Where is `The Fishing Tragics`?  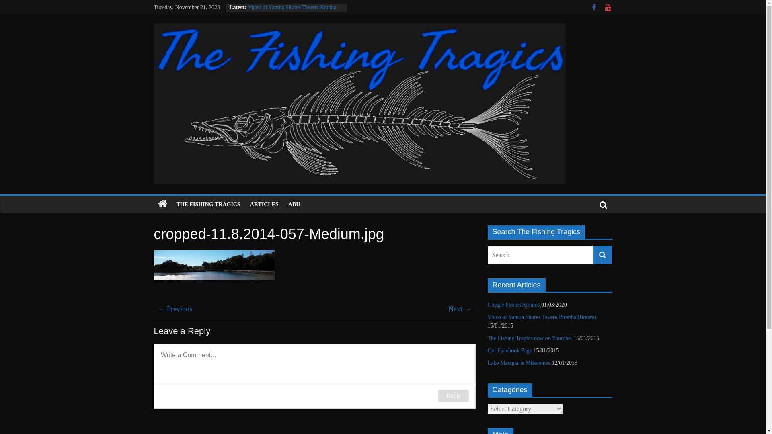
The Fishing Tragics is located at coordinates (162, 204).